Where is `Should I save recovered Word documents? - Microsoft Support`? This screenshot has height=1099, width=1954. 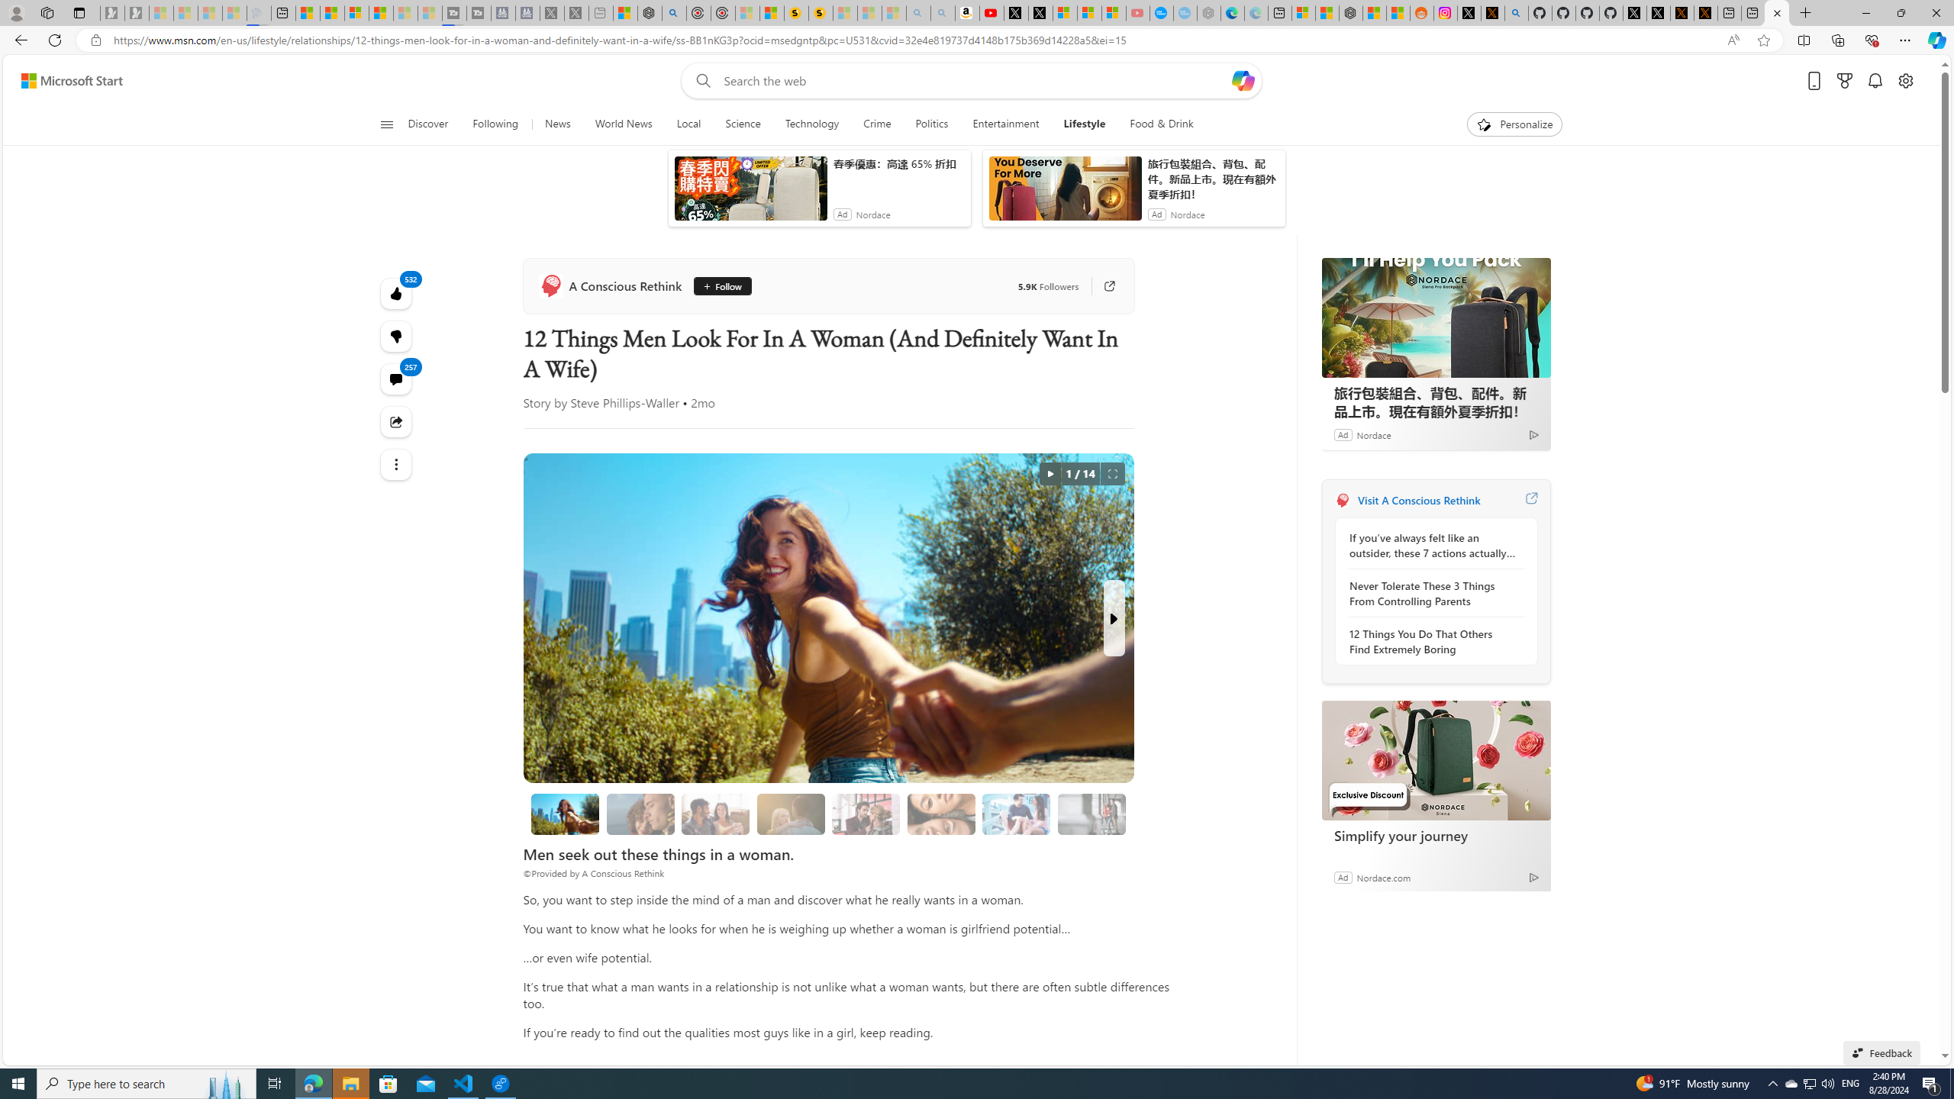
Should I save recovered Word documents? - Microsoft Support is located at coordinates (698, 67).